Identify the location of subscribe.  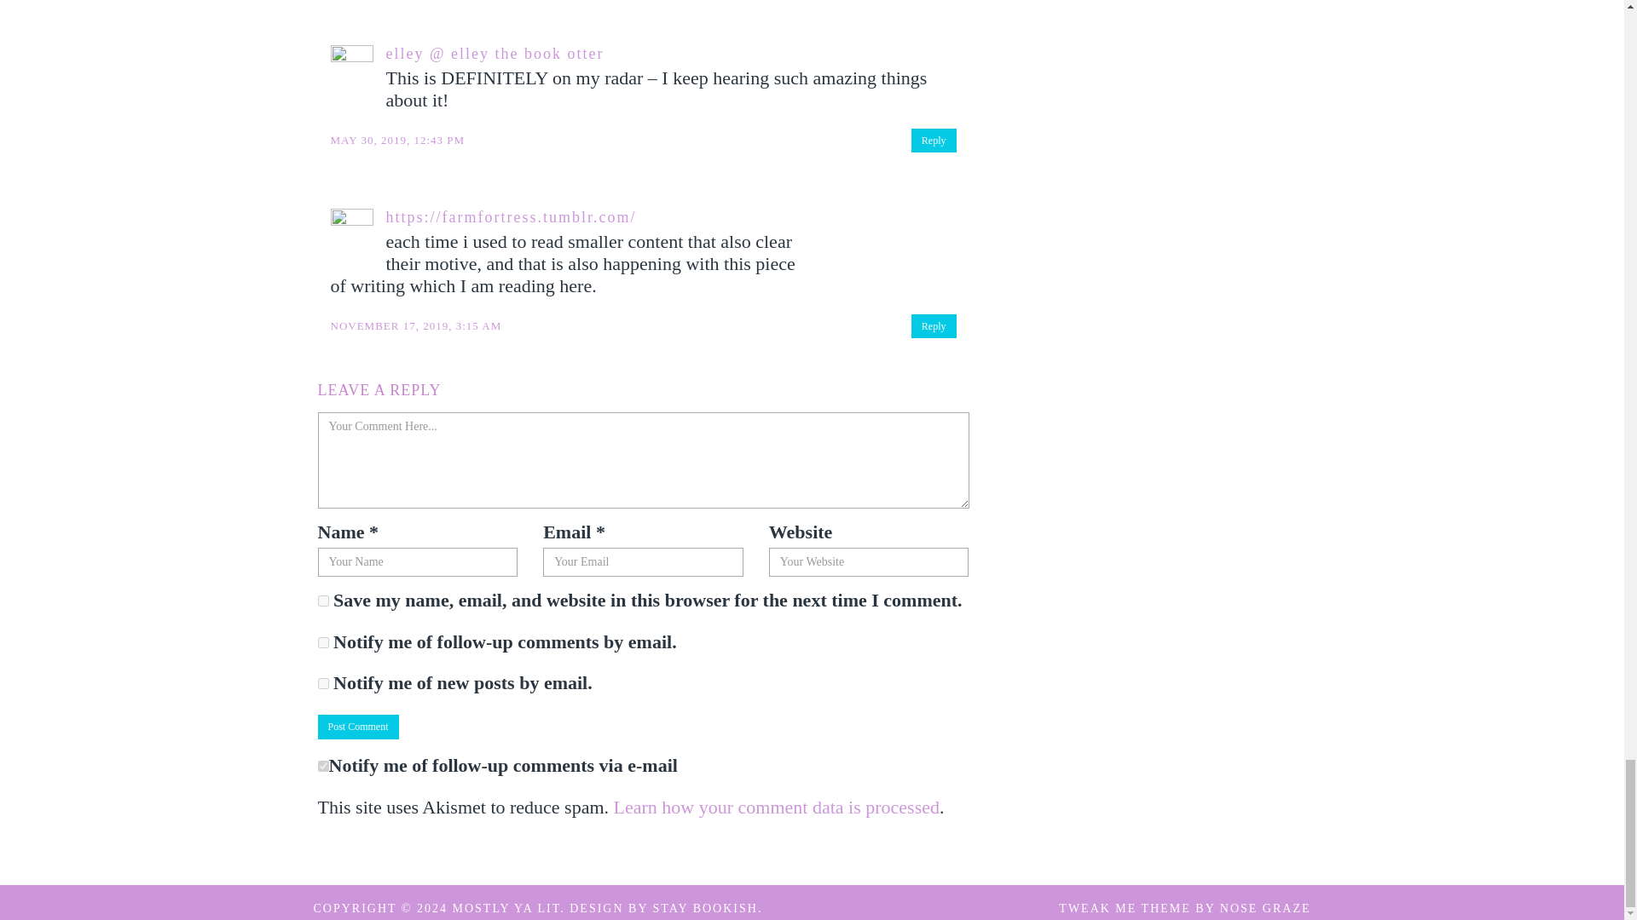
(322, 642).